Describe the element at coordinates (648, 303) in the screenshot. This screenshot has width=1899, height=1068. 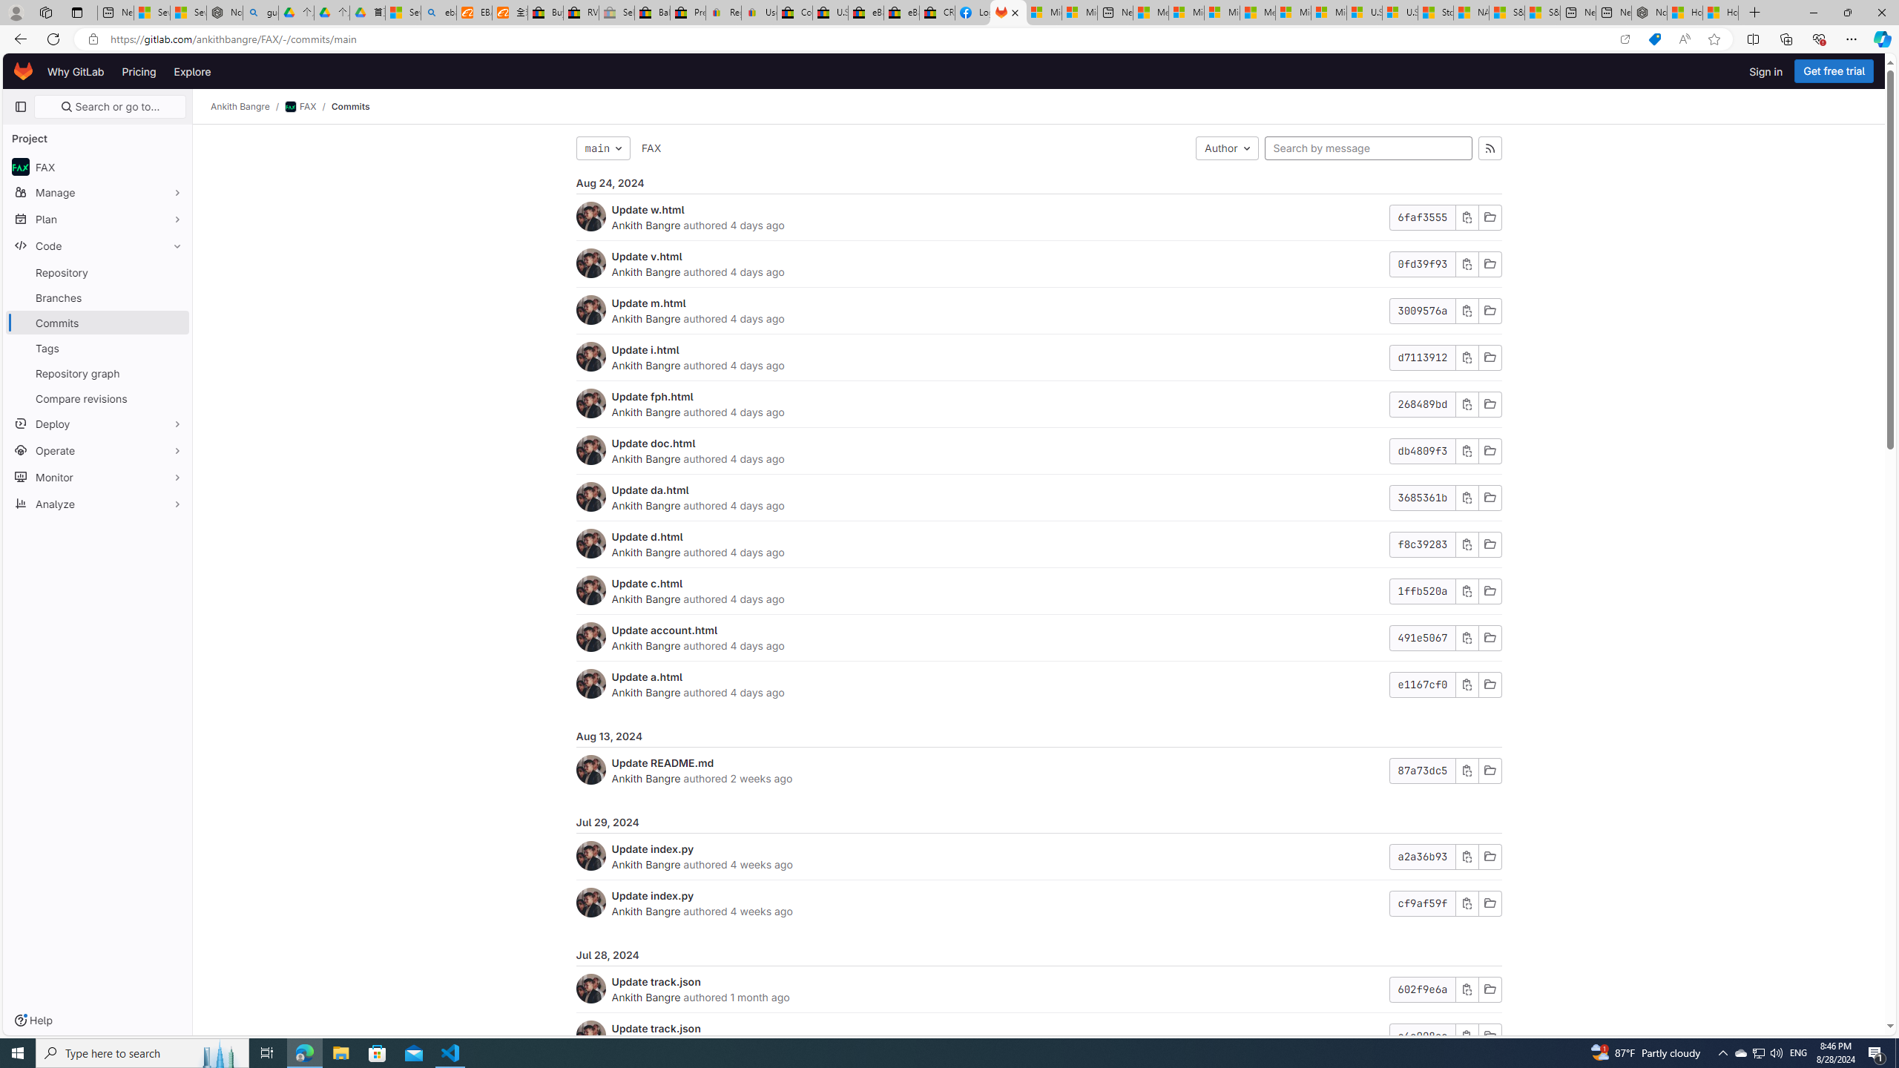
I see `Update m.html` at that location.